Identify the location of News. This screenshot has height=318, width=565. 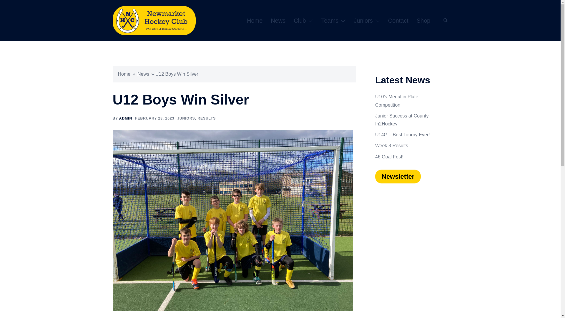
(278, 21).